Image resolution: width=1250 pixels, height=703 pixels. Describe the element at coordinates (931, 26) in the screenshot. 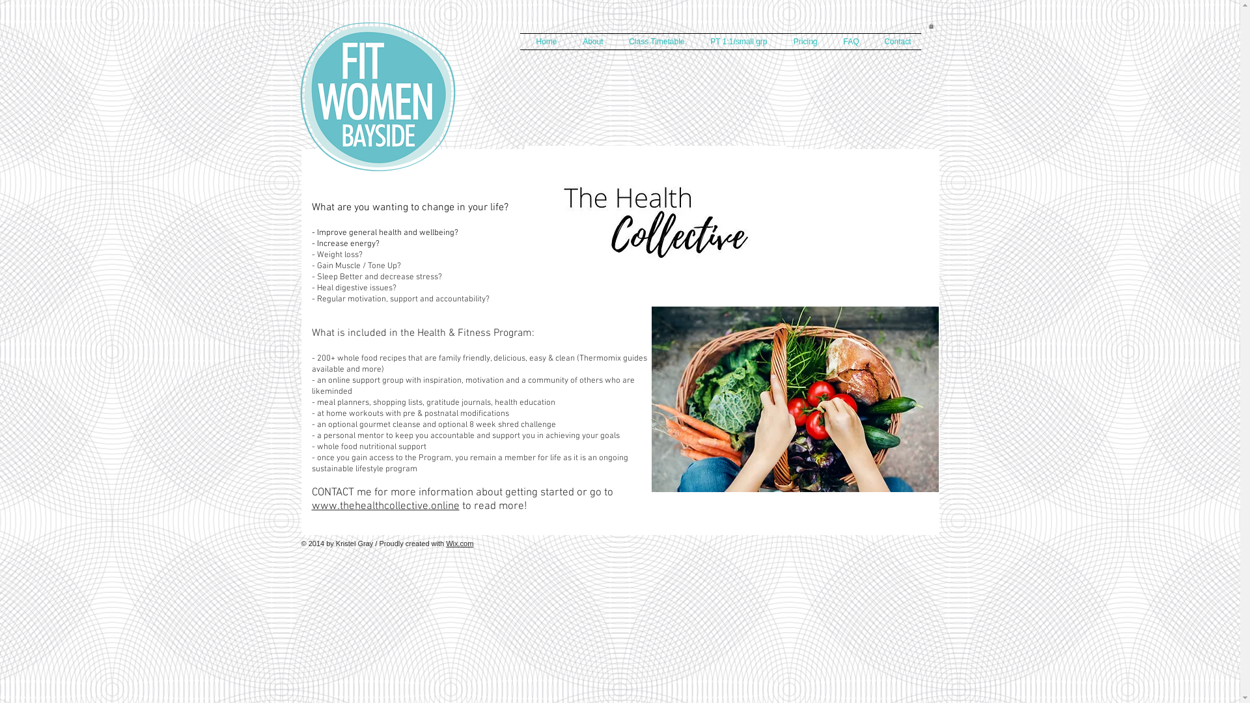

I see `0` at that location.